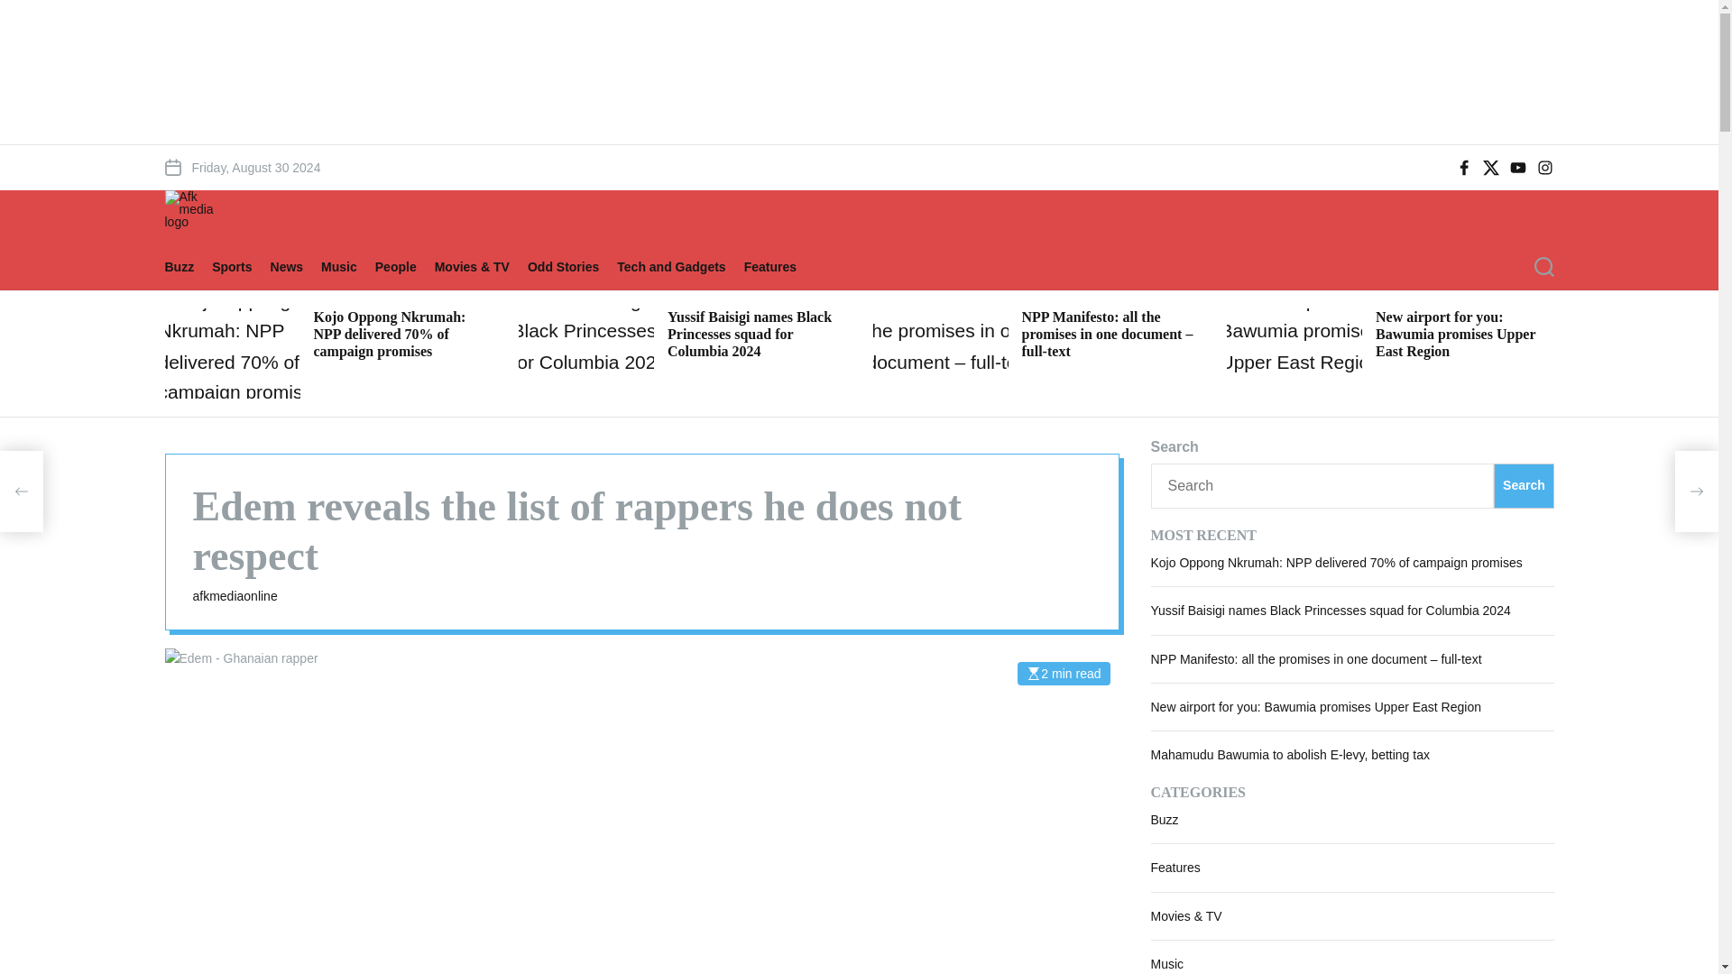 This screenshot has width=1732, height=974. Describe the element at coordinates (1463, 168) in the screenshot. I see `Facebook` at that location.